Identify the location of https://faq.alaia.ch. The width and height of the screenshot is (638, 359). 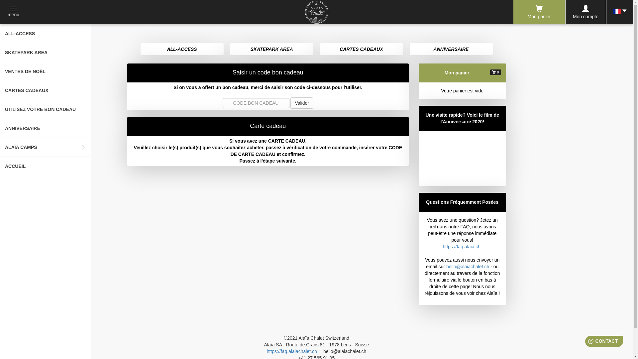
(462, 247).